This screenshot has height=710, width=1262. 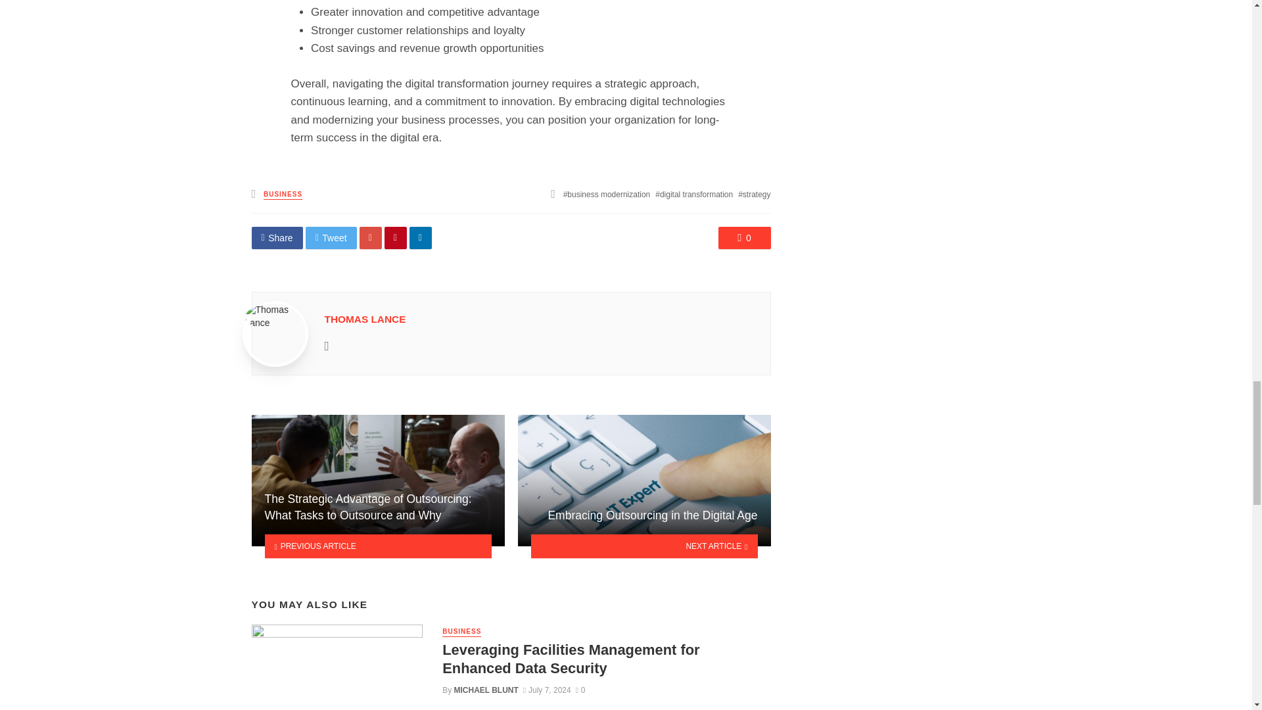 I want to click on business modernization, so click(x=607, y=195).